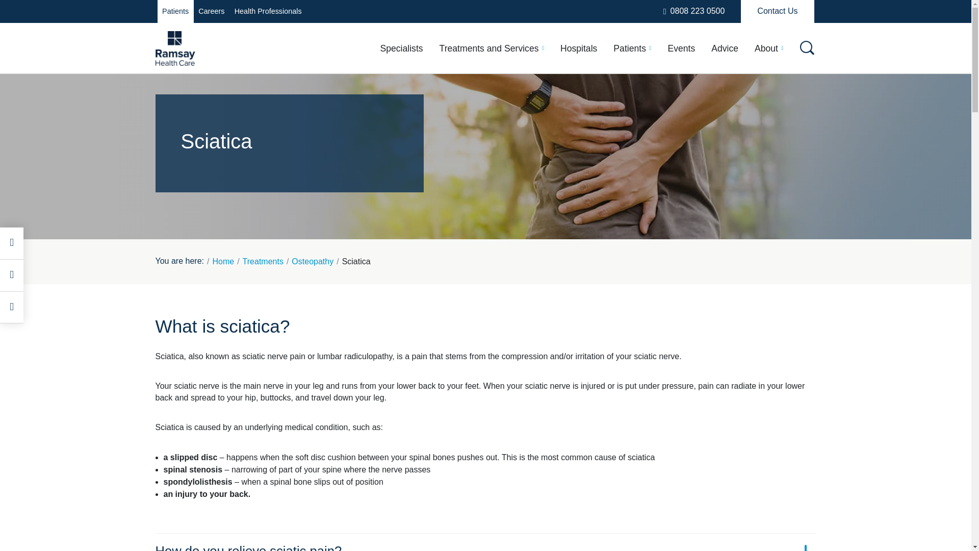 The width and height of the screenshot is (979, 551). I want to click on Weight Loss Surgery, so click(224, 215).